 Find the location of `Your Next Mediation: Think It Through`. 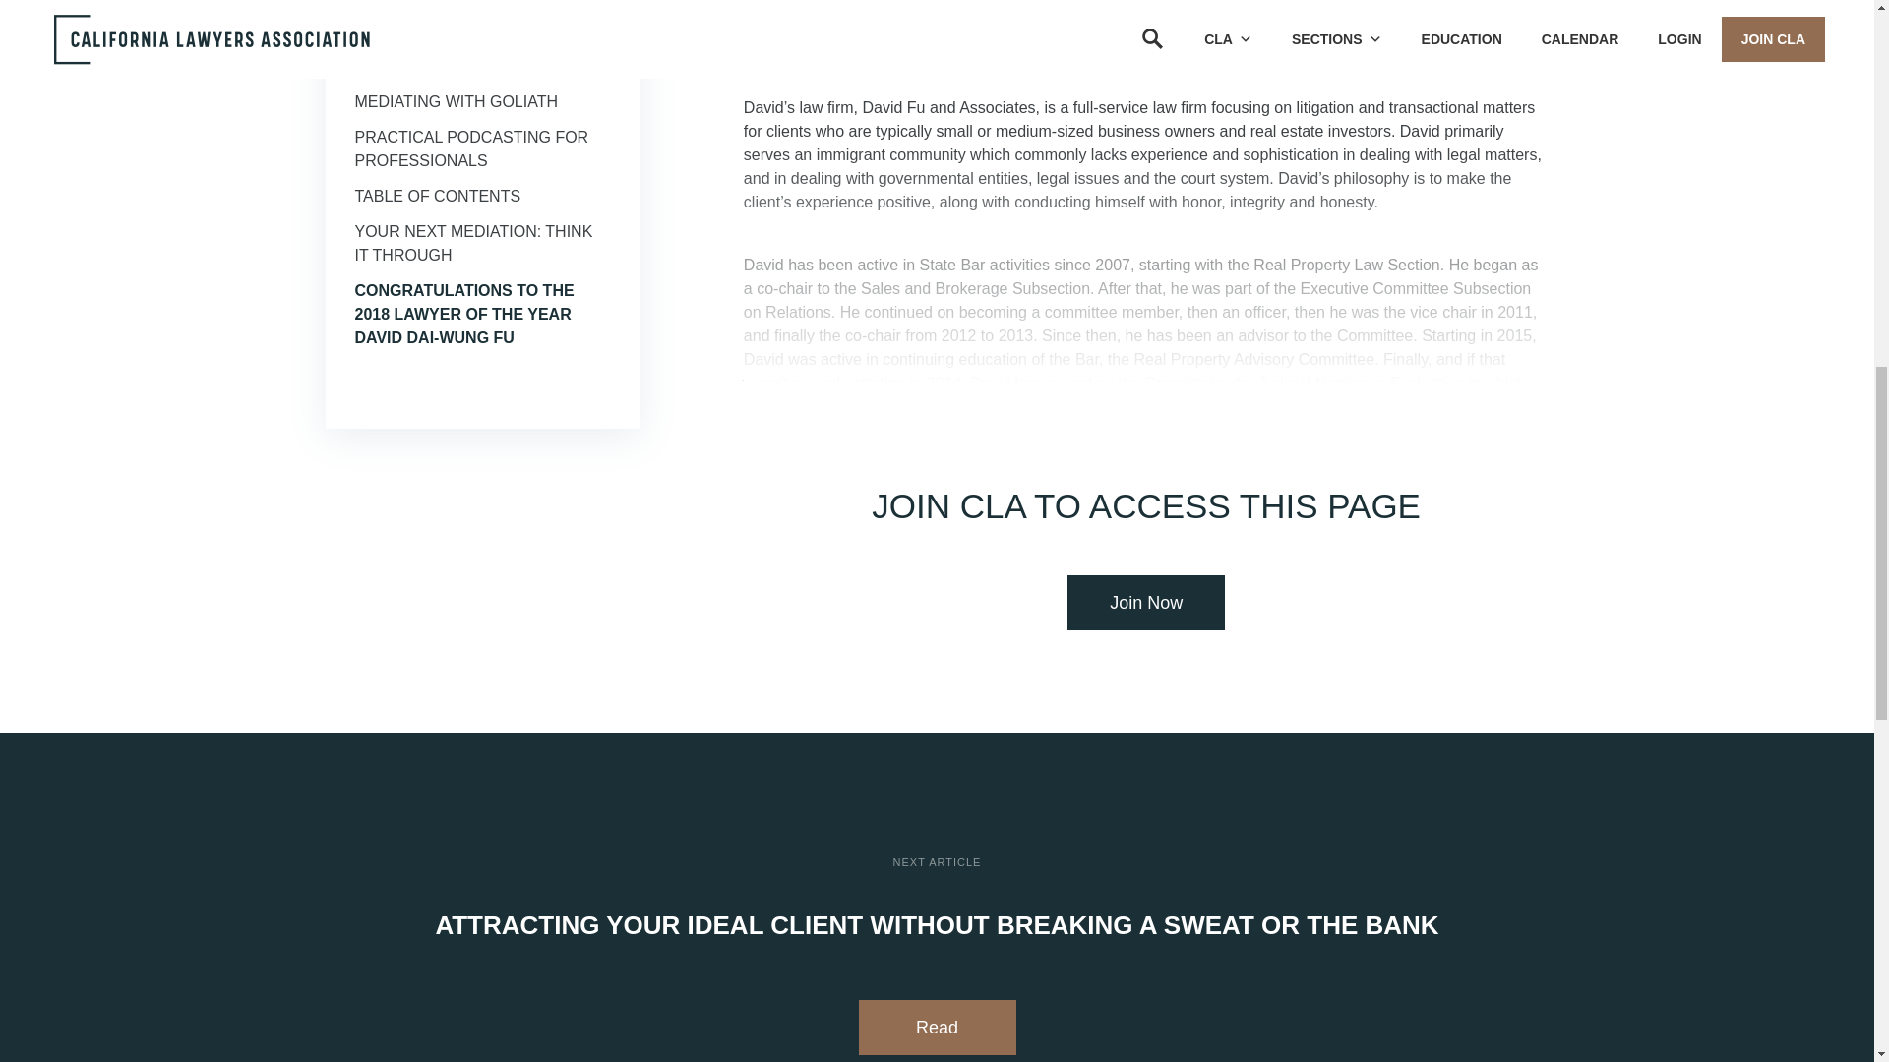

Your Next Mediation: Think It Through is located at coordinates (473, 242).